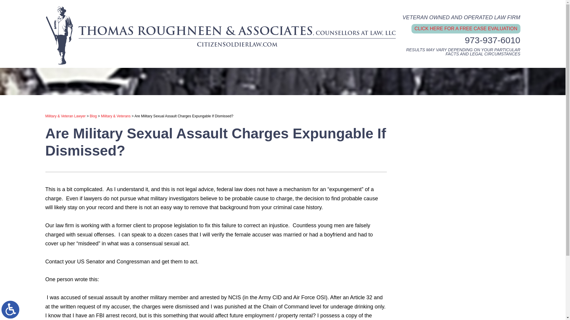 The height and width of the screenshot is (320, 570). What do you see at coordinates (251, 5) in the screenshot?
I see `CALL` at bounding box center [251, 5].